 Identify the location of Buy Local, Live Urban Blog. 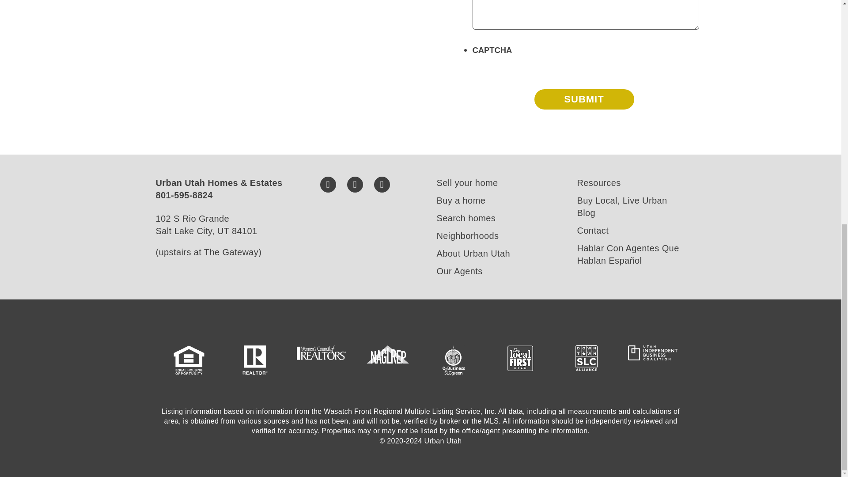
(621, 206).